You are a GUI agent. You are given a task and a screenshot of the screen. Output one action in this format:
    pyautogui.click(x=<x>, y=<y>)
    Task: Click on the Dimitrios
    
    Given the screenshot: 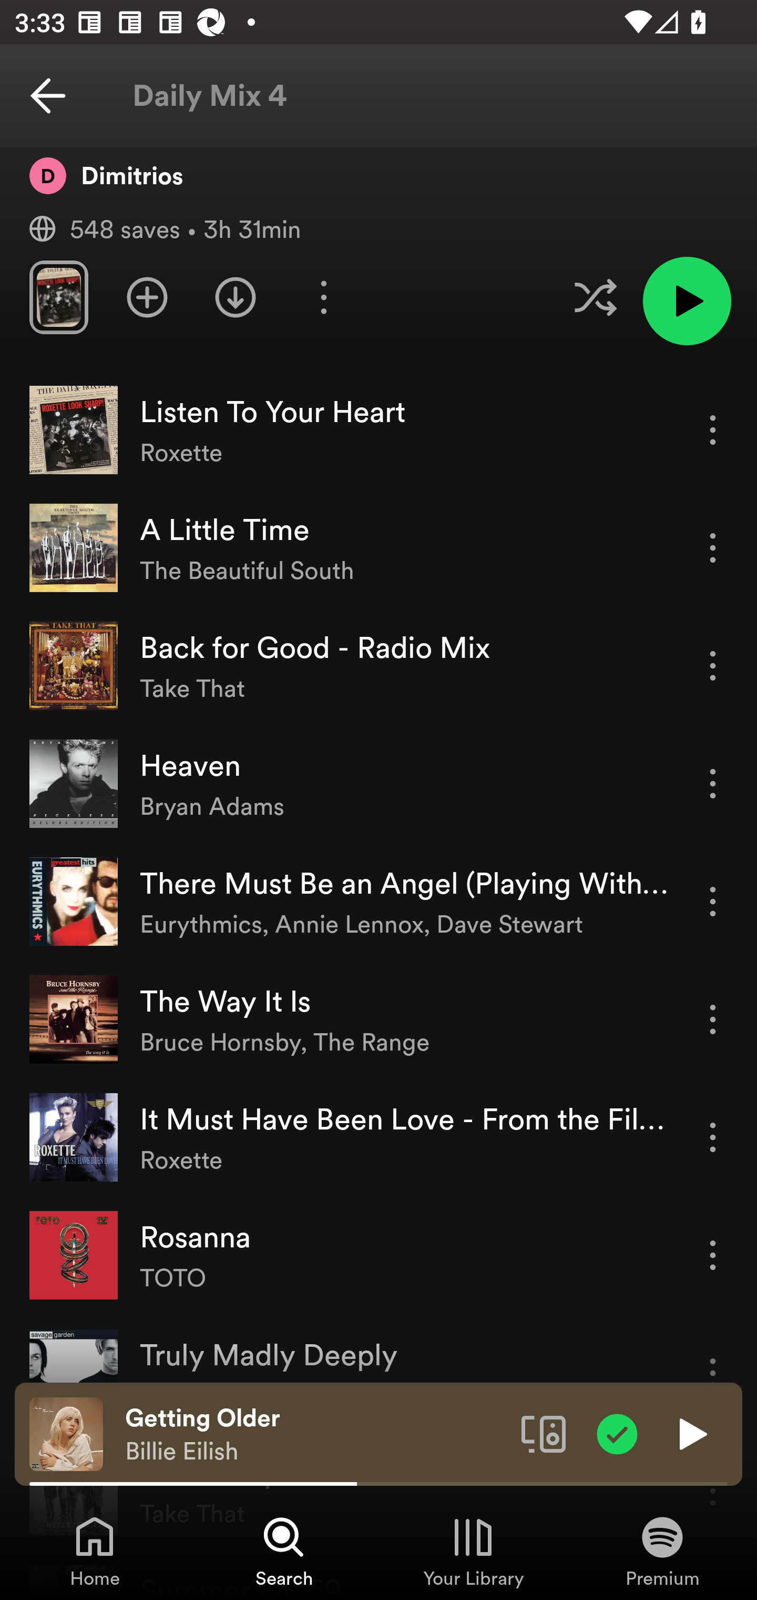 What is the action you would take?
    pyautogui.click(x=106, y=175)
    